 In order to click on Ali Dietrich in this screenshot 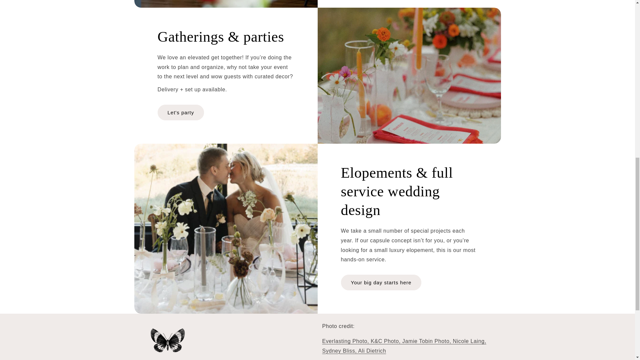, I will do `click(372, 351)`.